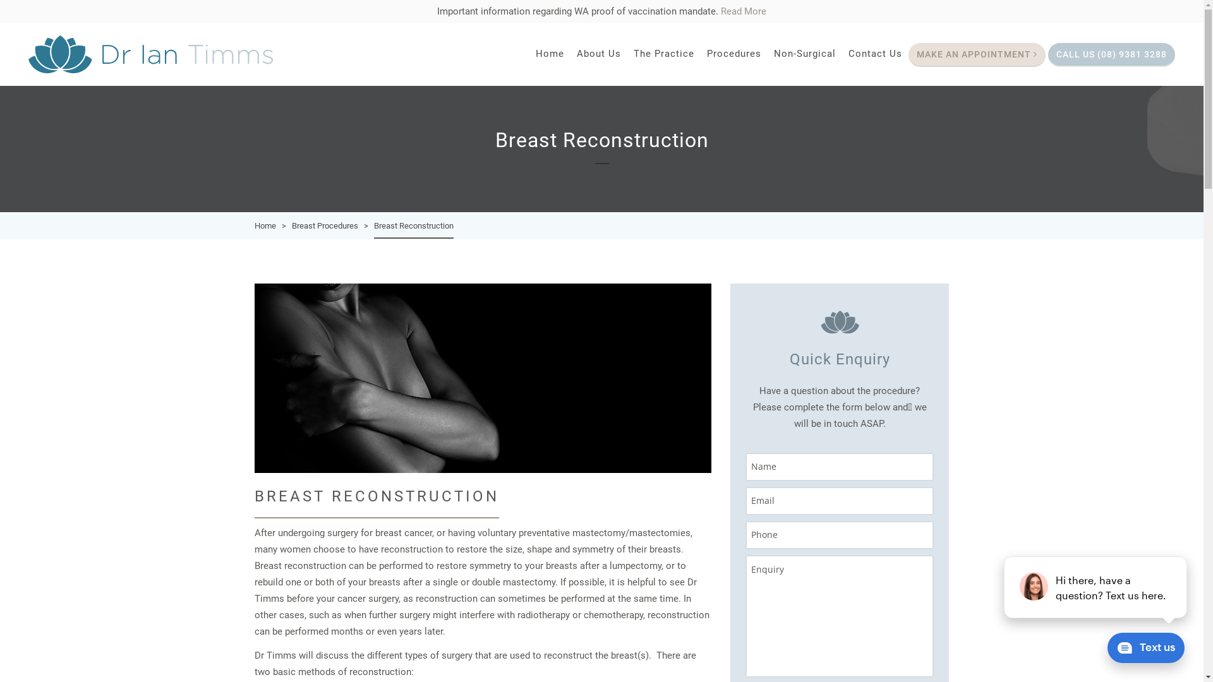  I want to click on About Us, so click(599, 56).